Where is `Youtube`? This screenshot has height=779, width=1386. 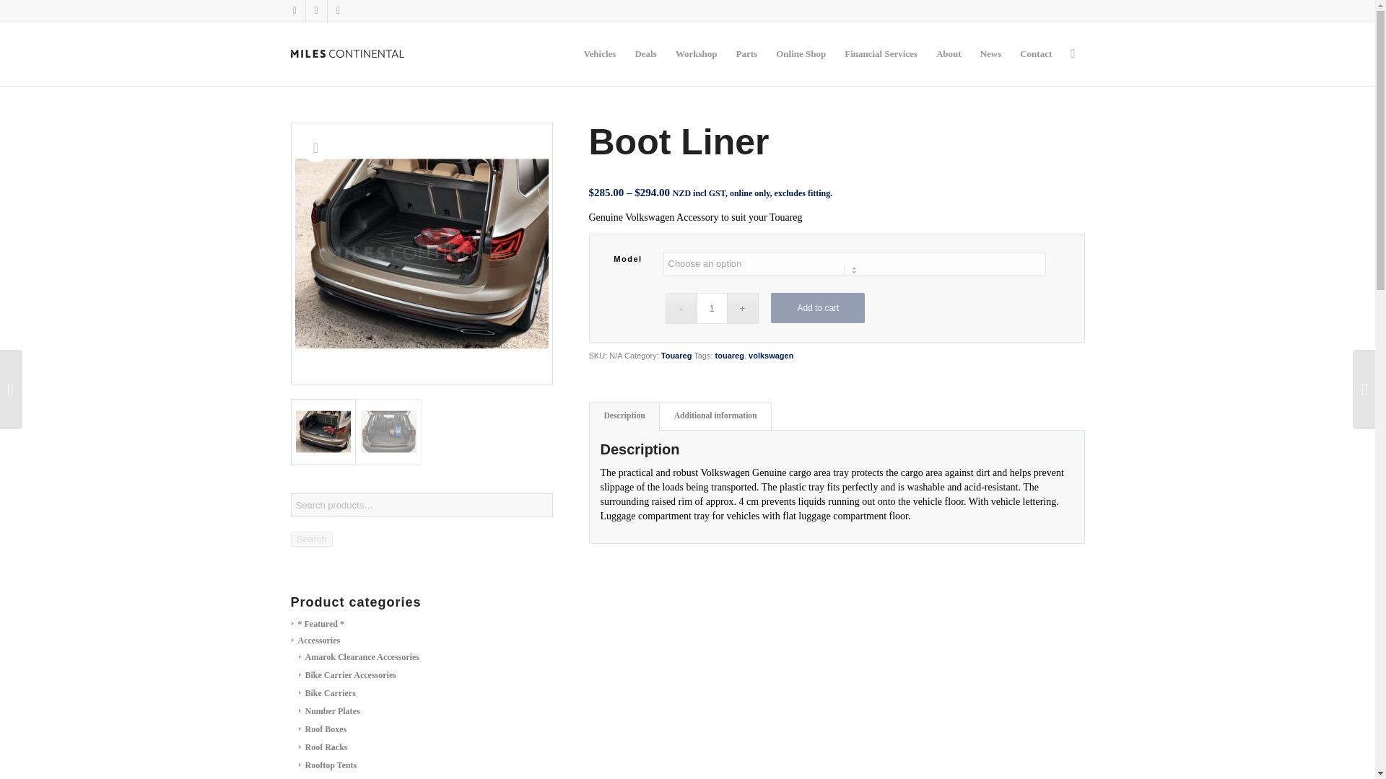 Youtube is located at coordinates (338, 11).